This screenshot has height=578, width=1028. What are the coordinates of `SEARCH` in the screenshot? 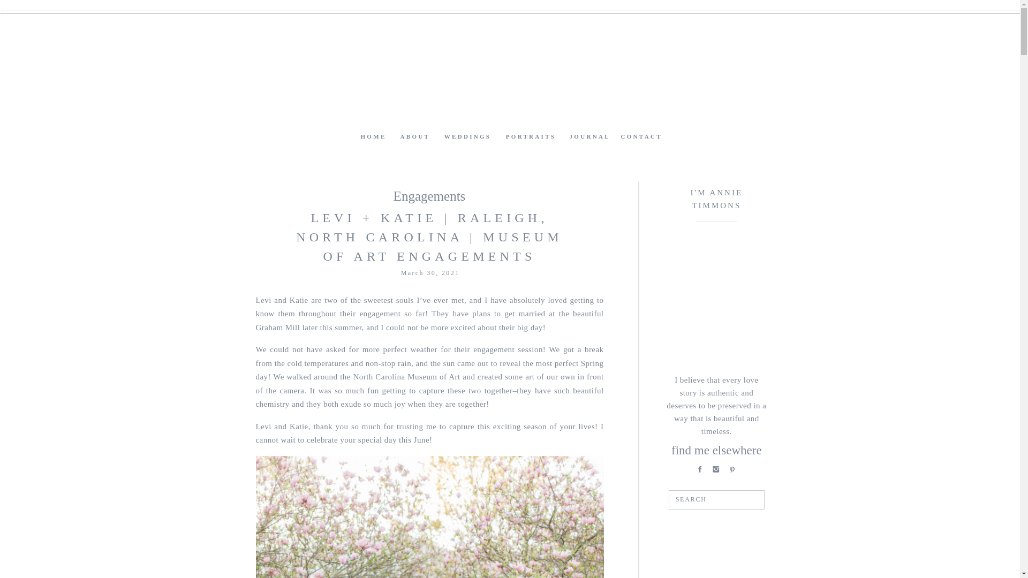 It's located at (717, 500).